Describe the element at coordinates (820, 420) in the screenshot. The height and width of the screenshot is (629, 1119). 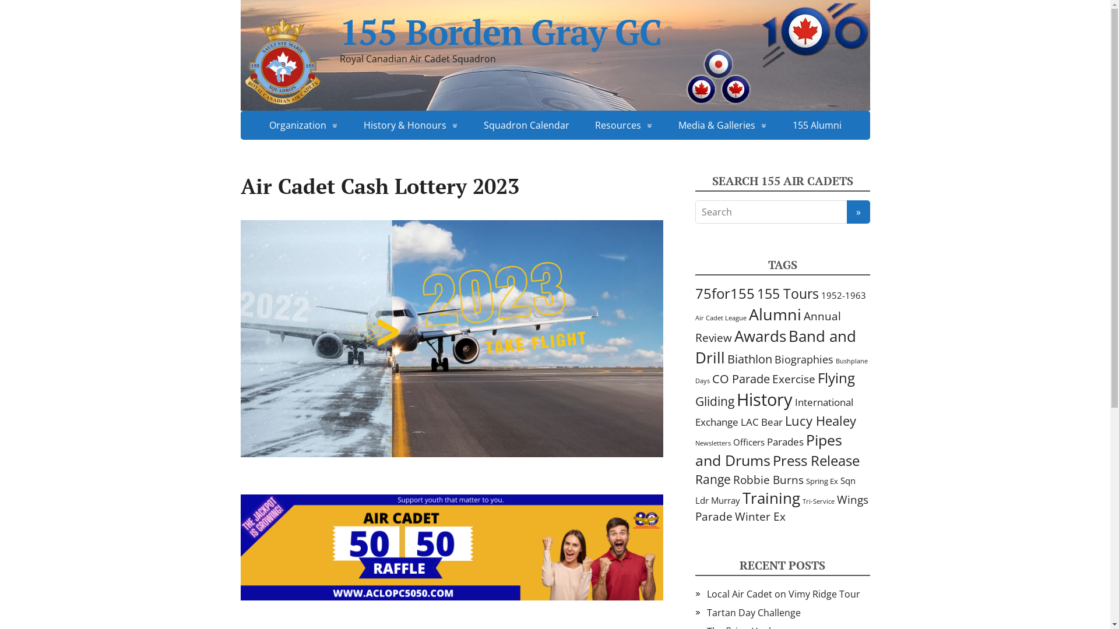
I see `Lucy Healey` at that location.